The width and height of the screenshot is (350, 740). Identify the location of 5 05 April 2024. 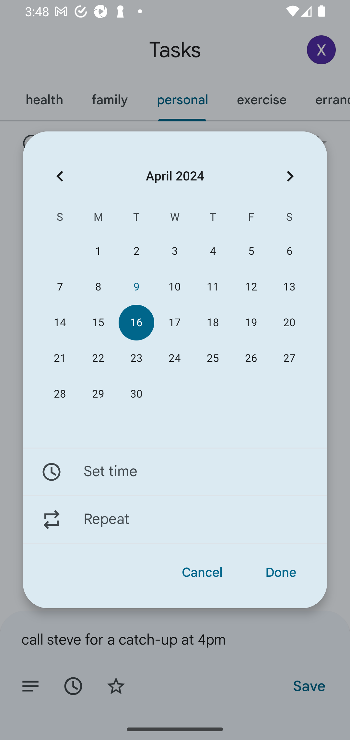
(251, 251).